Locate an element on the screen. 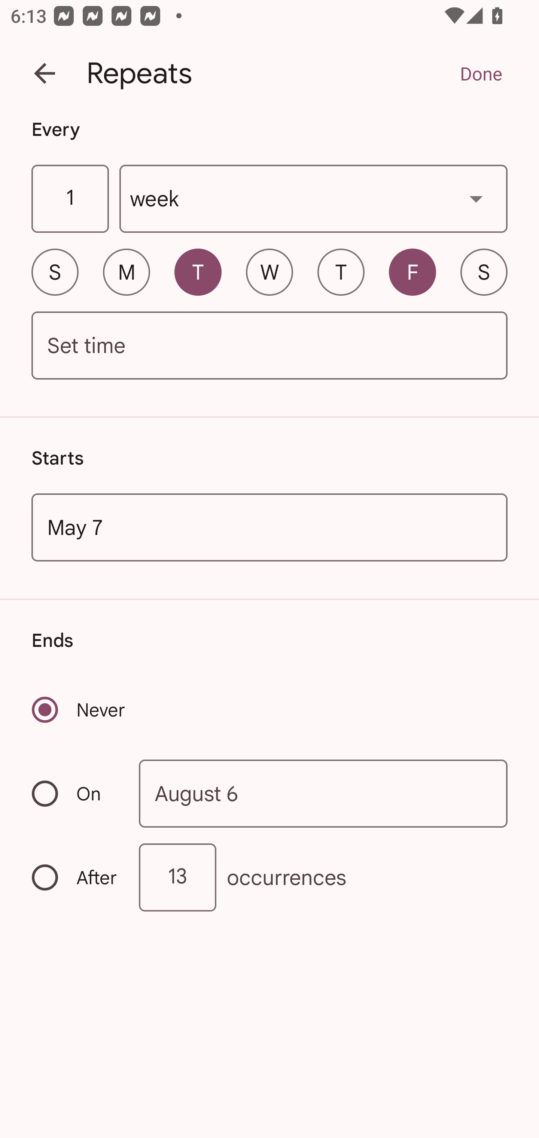 The image size is (539, 1138). S Saturday is located at coordinates (484, 272).